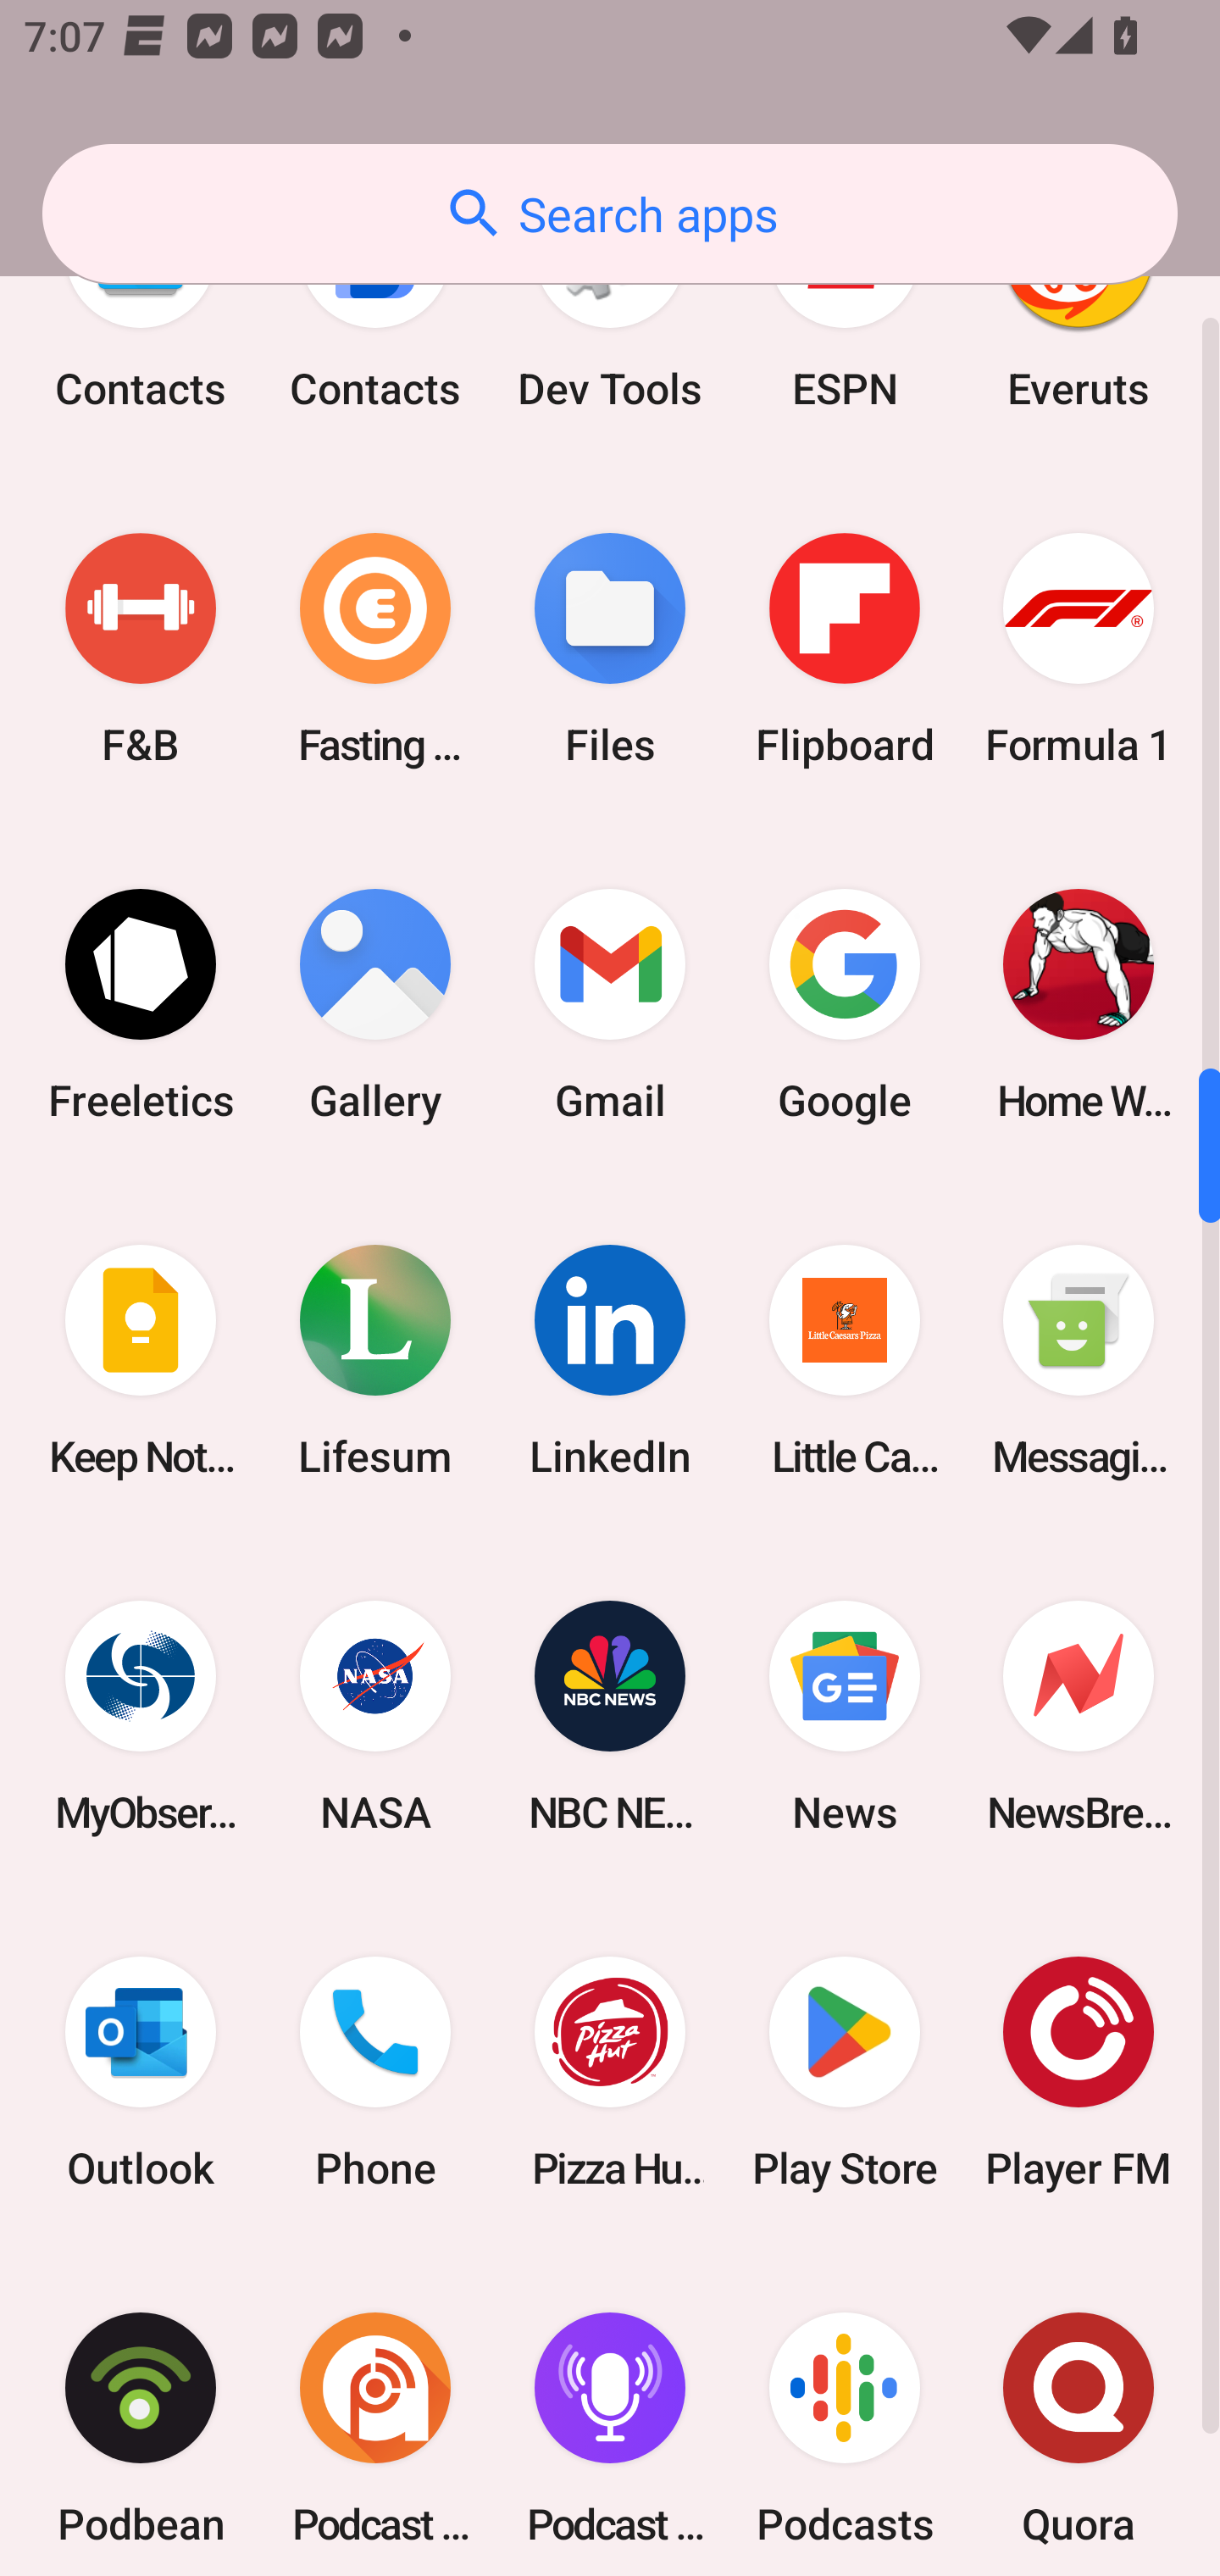 This screenshot has height=2576, width=1220. Describe the element at coordinates (844, 2413) in the screenshot. I see `Podcasts` at that location.